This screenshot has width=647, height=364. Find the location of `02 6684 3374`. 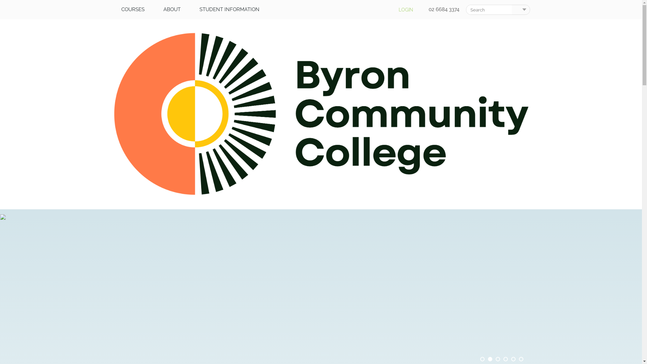

02 6684 3374 is located at coordinates (444, 9).